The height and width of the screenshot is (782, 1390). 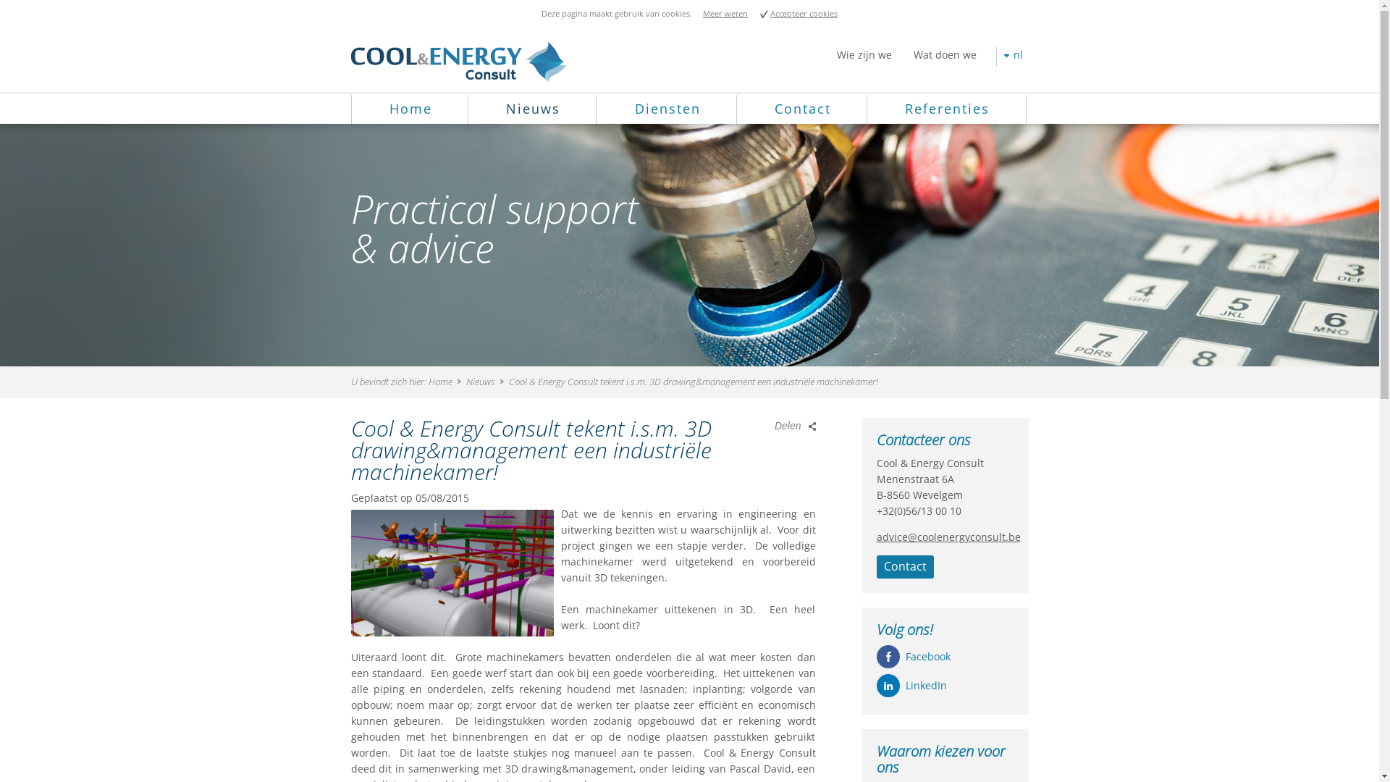 What do you see at coordinates (803, 109) in the screenshot?
I see `Contact` at bounding box center [803, 109].